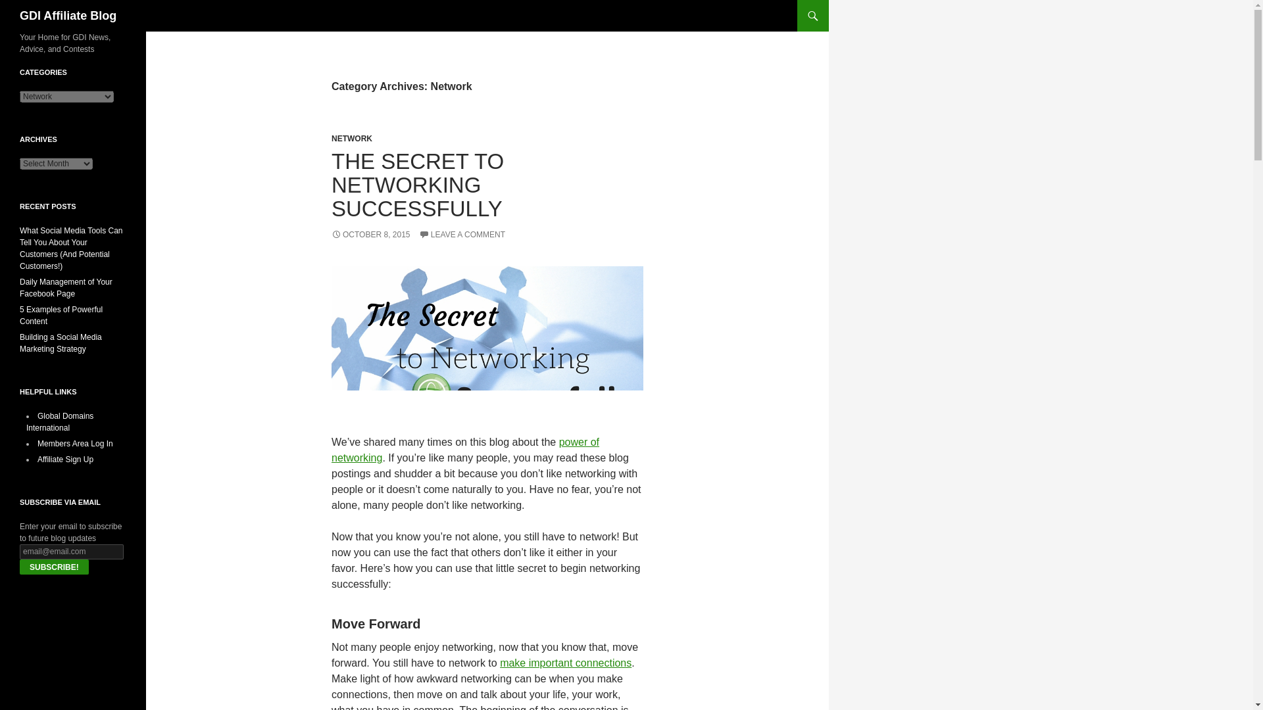  I want to click on THE SECRET TO NETWORKING SUCCESSFULLY, so click(417, 184).